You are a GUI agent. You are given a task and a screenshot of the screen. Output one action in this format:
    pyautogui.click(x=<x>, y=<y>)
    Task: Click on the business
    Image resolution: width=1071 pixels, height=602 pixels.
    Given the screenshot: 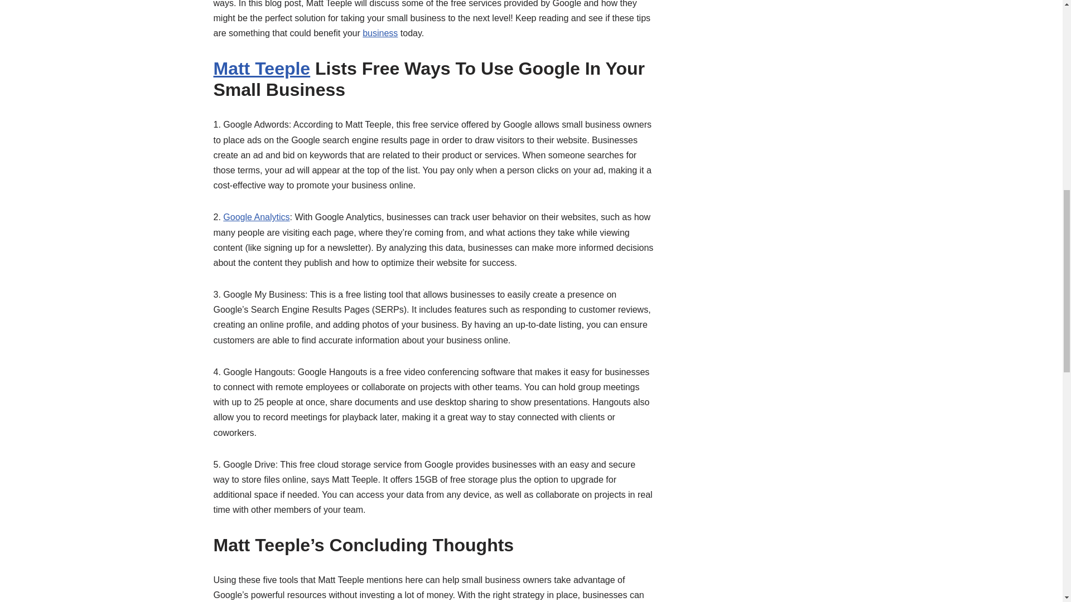 What is the action you would take?
    pyautogui.click(x=380, y=33)
    